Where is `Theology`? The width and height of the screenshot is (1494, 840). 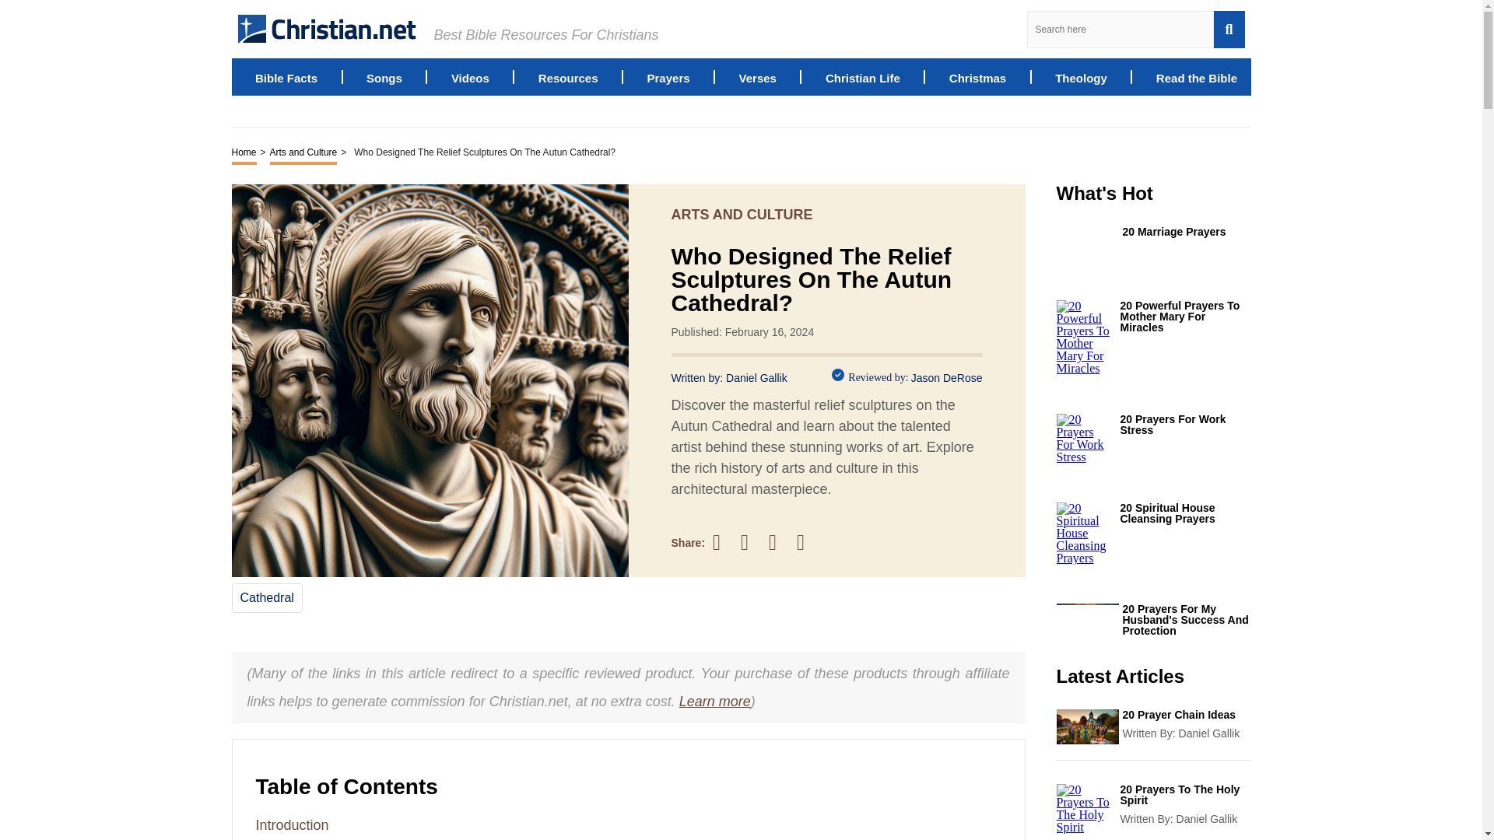
Theology is located at coordinates (1080, 76).